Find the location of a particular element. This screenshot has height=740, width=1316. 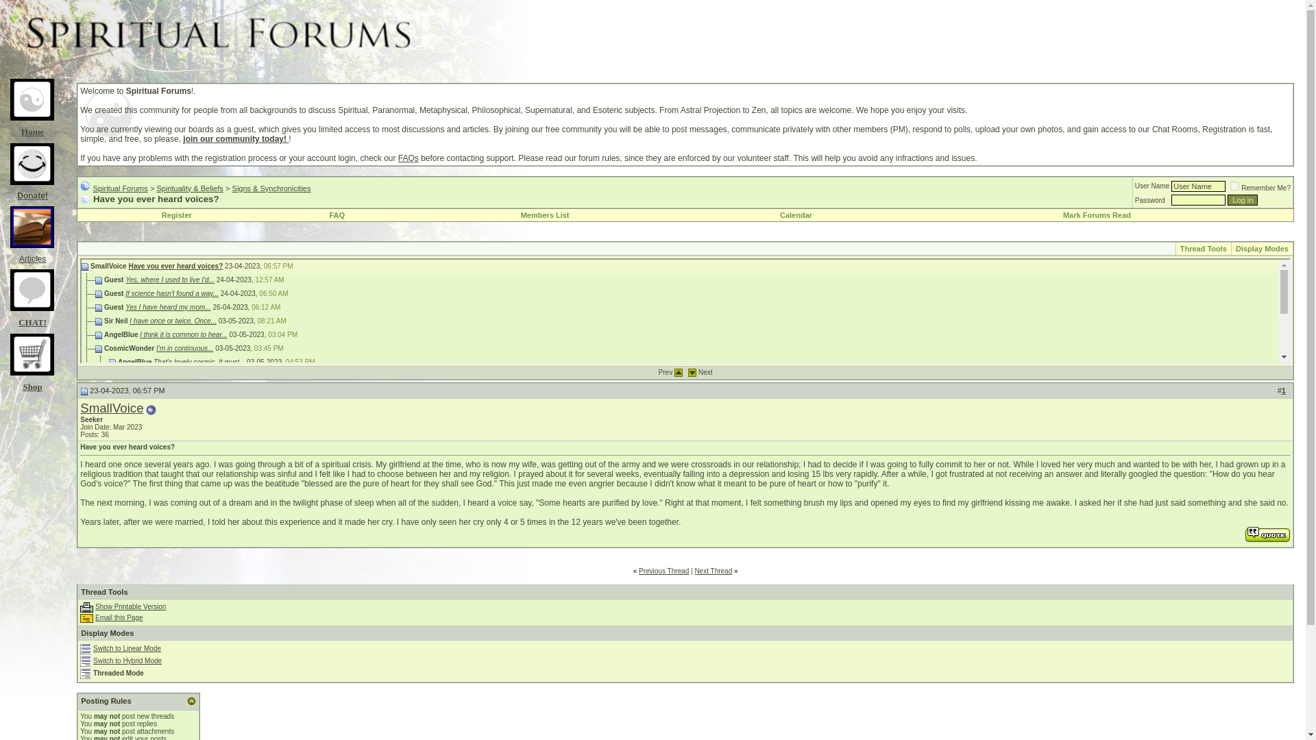

Articles is located at coordinates (32, 254).